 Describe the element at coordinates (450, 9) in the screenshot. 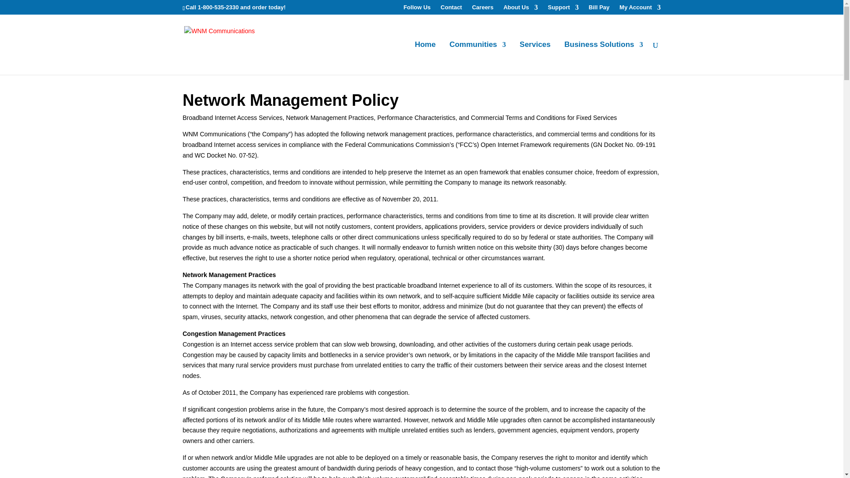

I see `Contact` at that location.